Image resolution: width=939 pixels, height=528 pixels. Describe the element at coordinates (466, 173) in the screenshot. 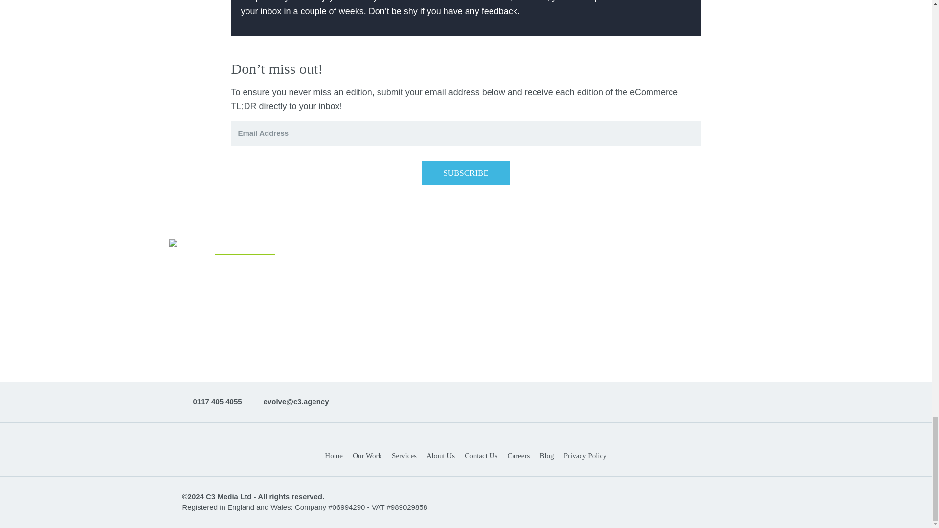

I see `Subscribe` at that location.